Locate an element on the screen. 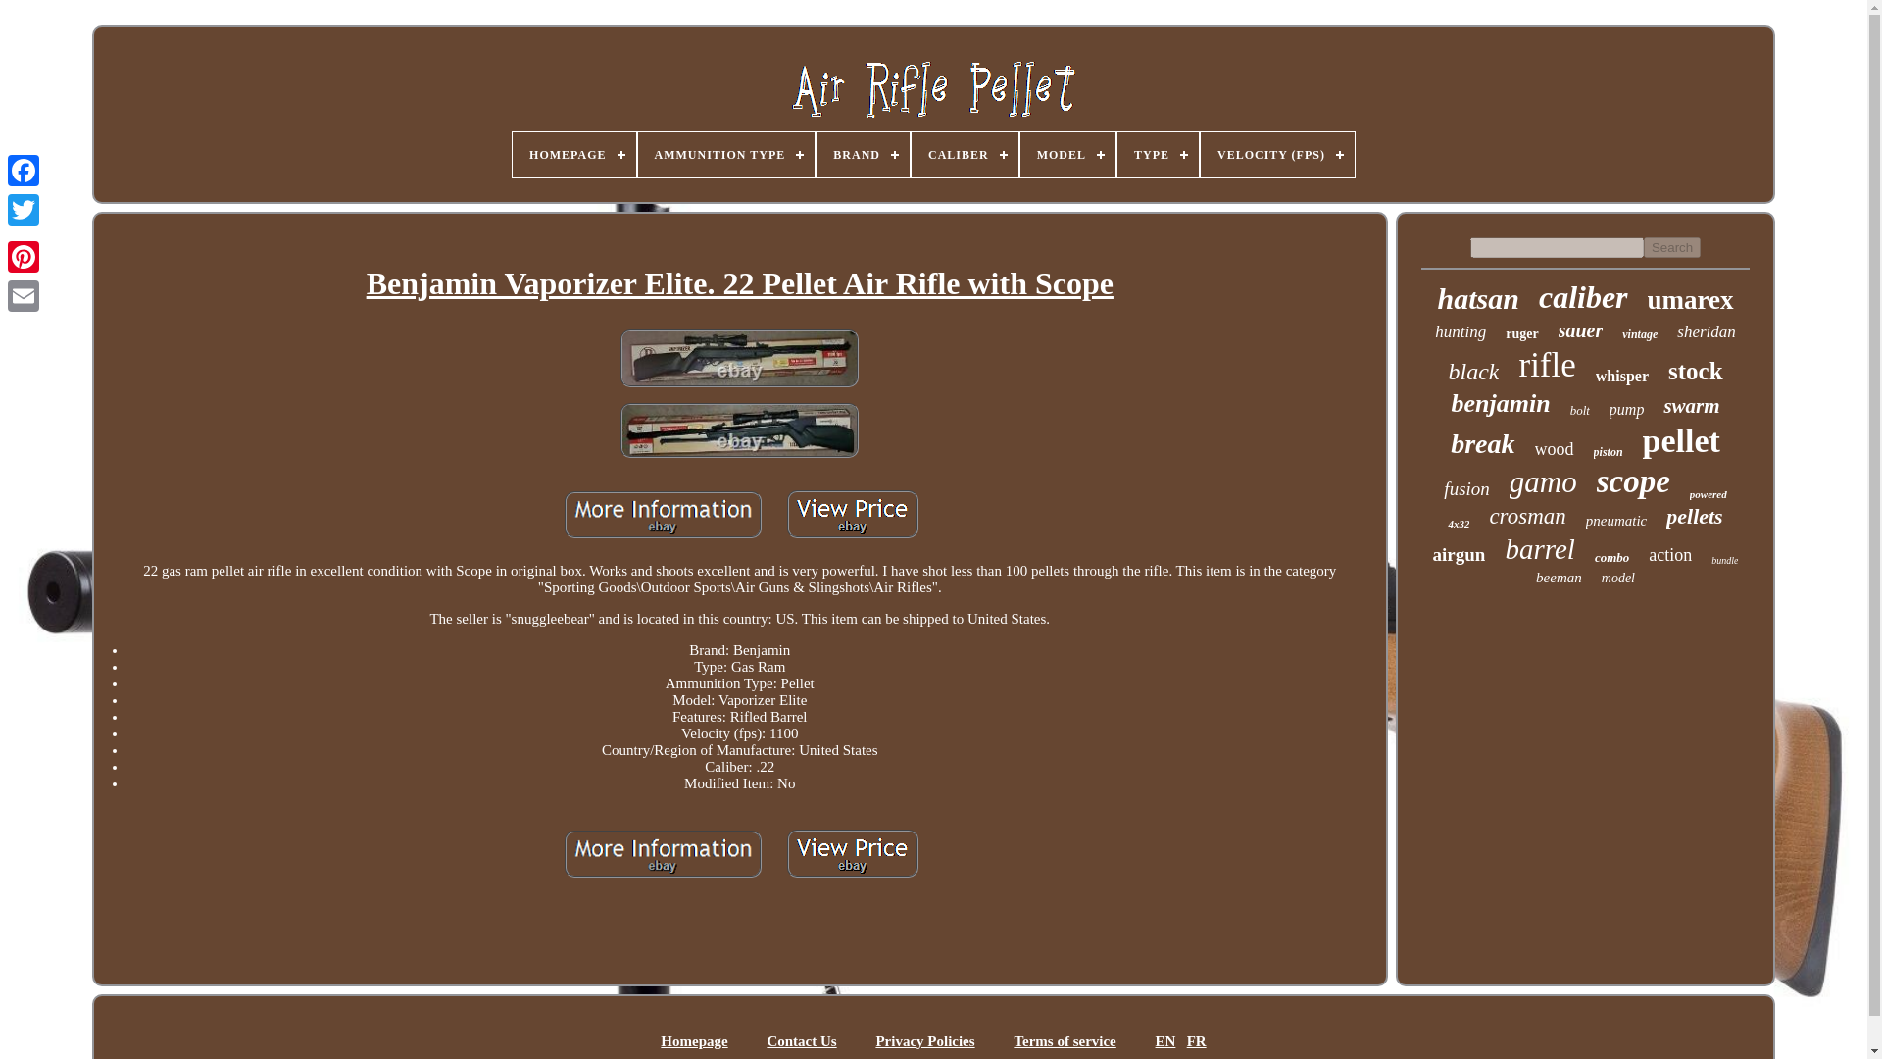  Benjamin Vaporizer Elite. 22 Pellet Air Rifle With Scope is located at coordinates (740, 284).